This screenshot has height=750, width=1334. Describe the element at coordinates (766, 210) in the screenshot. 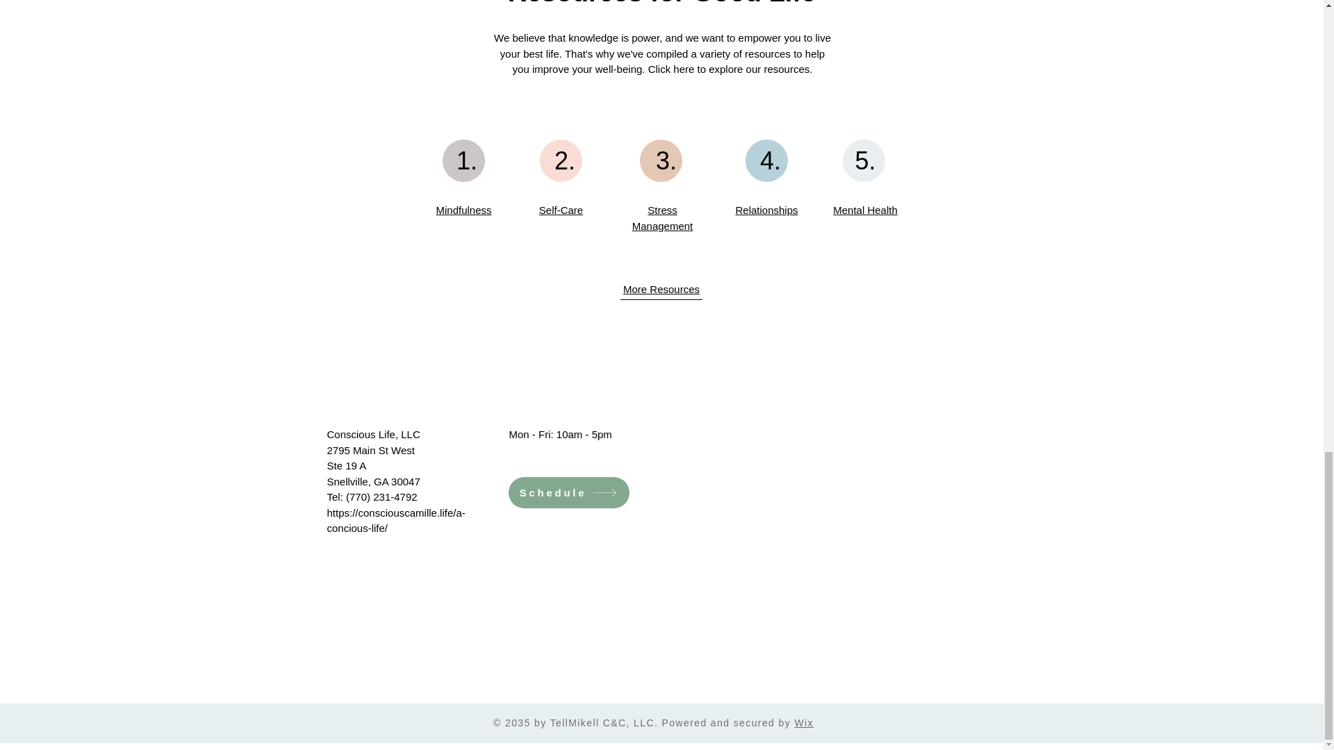

I see `Relationships` at that location.